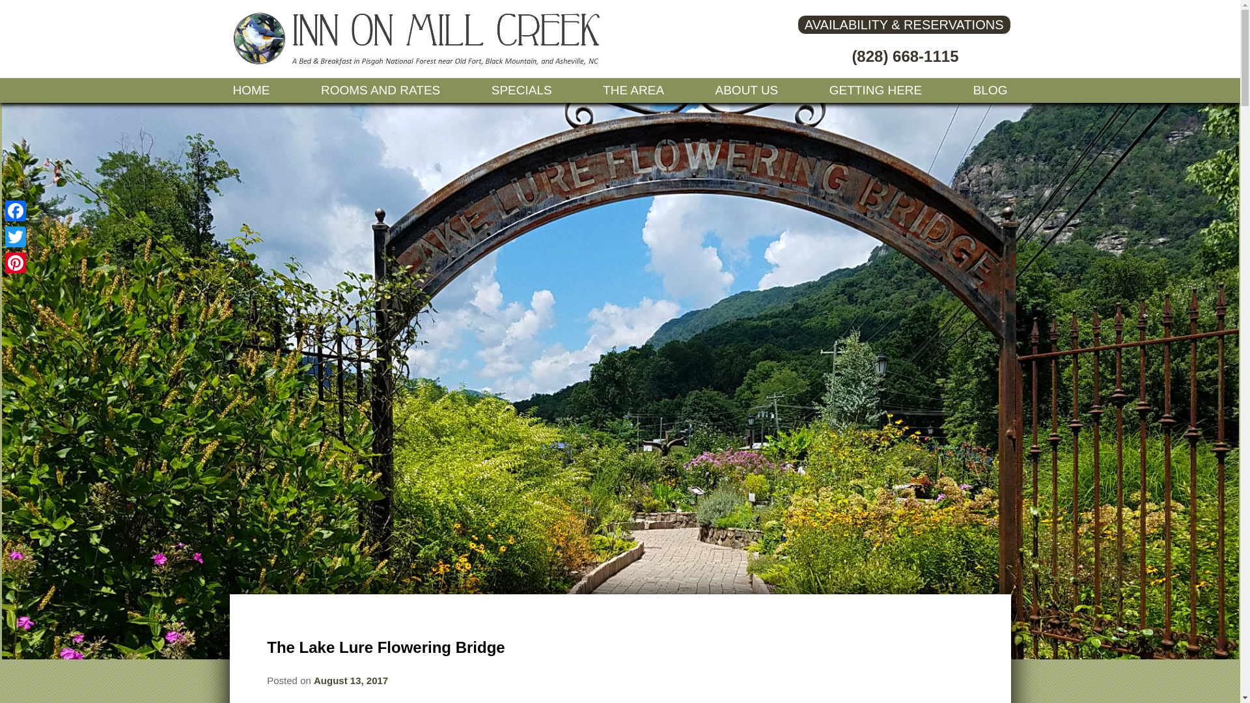  What do you see at coordinates (417, 62) in the screenshot?
I see `Inn on Mill Creek` at bounding box center [417, 62].